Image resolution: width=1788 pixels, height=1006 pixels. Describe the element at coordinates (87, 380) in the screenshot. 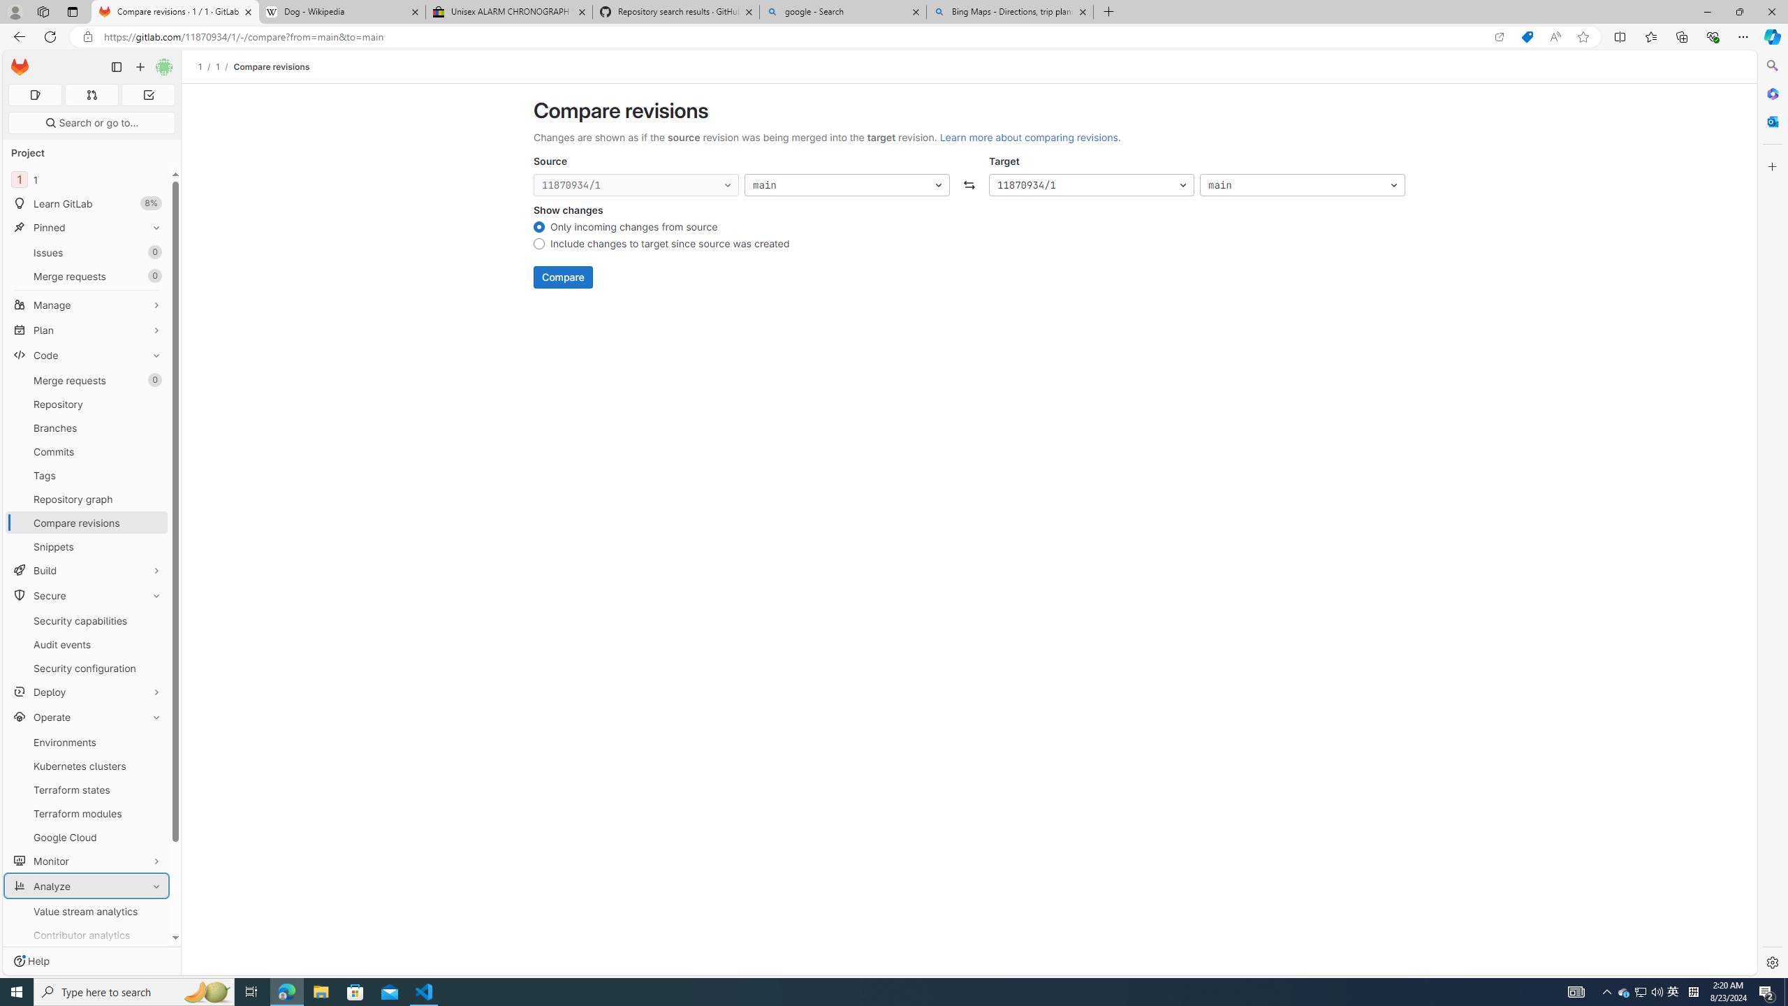

I see `Merge requests 0` at that location.